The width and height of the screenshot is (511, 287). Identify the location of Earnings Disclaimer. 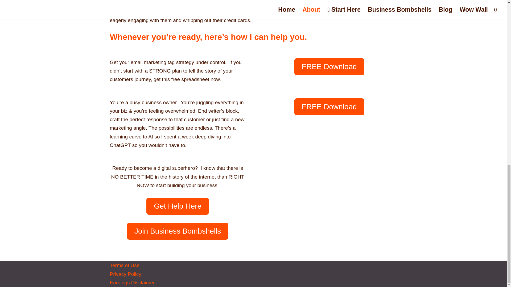
(132, 282).